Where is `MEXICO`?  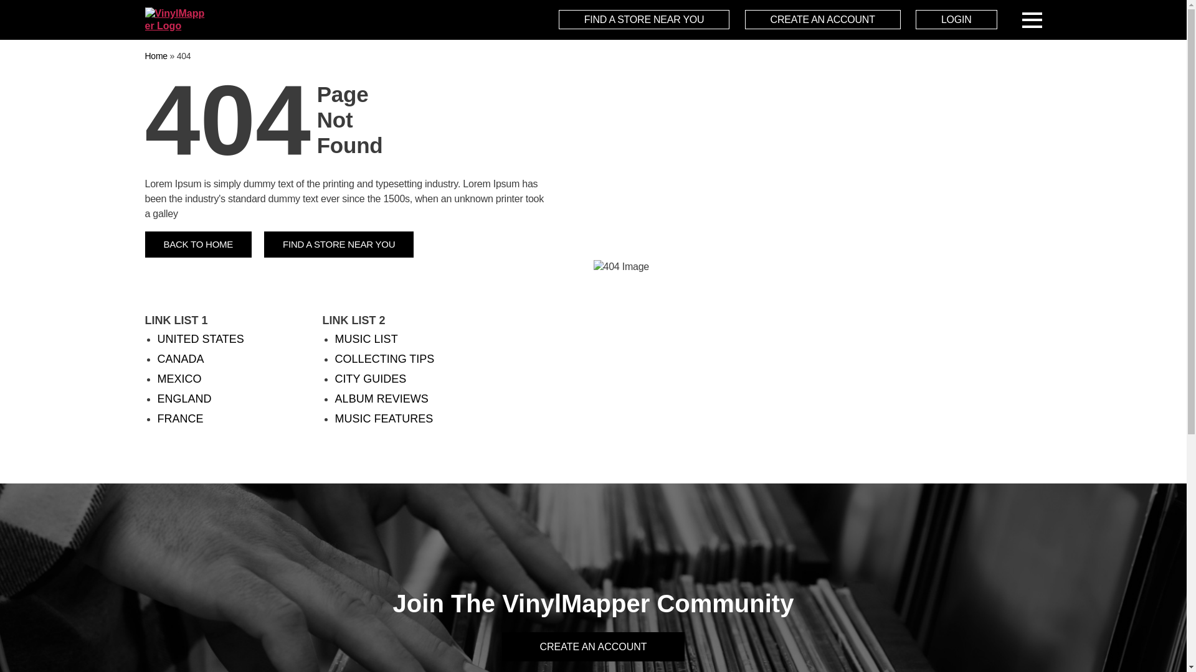 MEXICO is located at coordinates (178, 378).